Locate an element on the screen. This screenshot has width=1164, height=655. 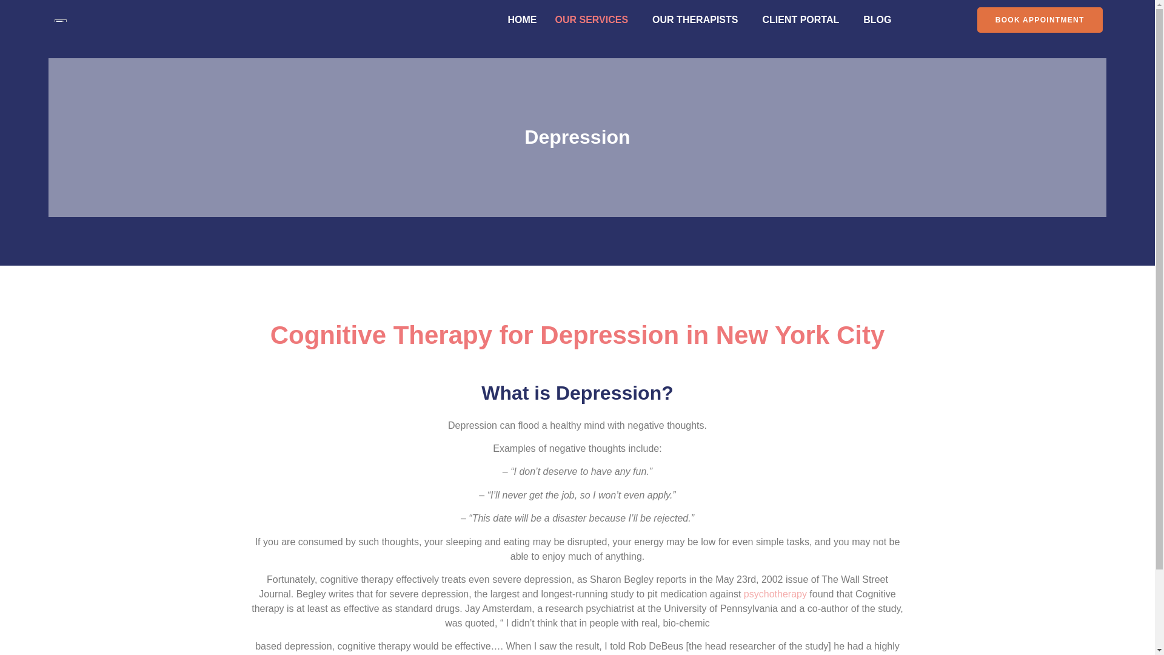
BOOK APPOINTMENT is located at coordinates (1040, 19).